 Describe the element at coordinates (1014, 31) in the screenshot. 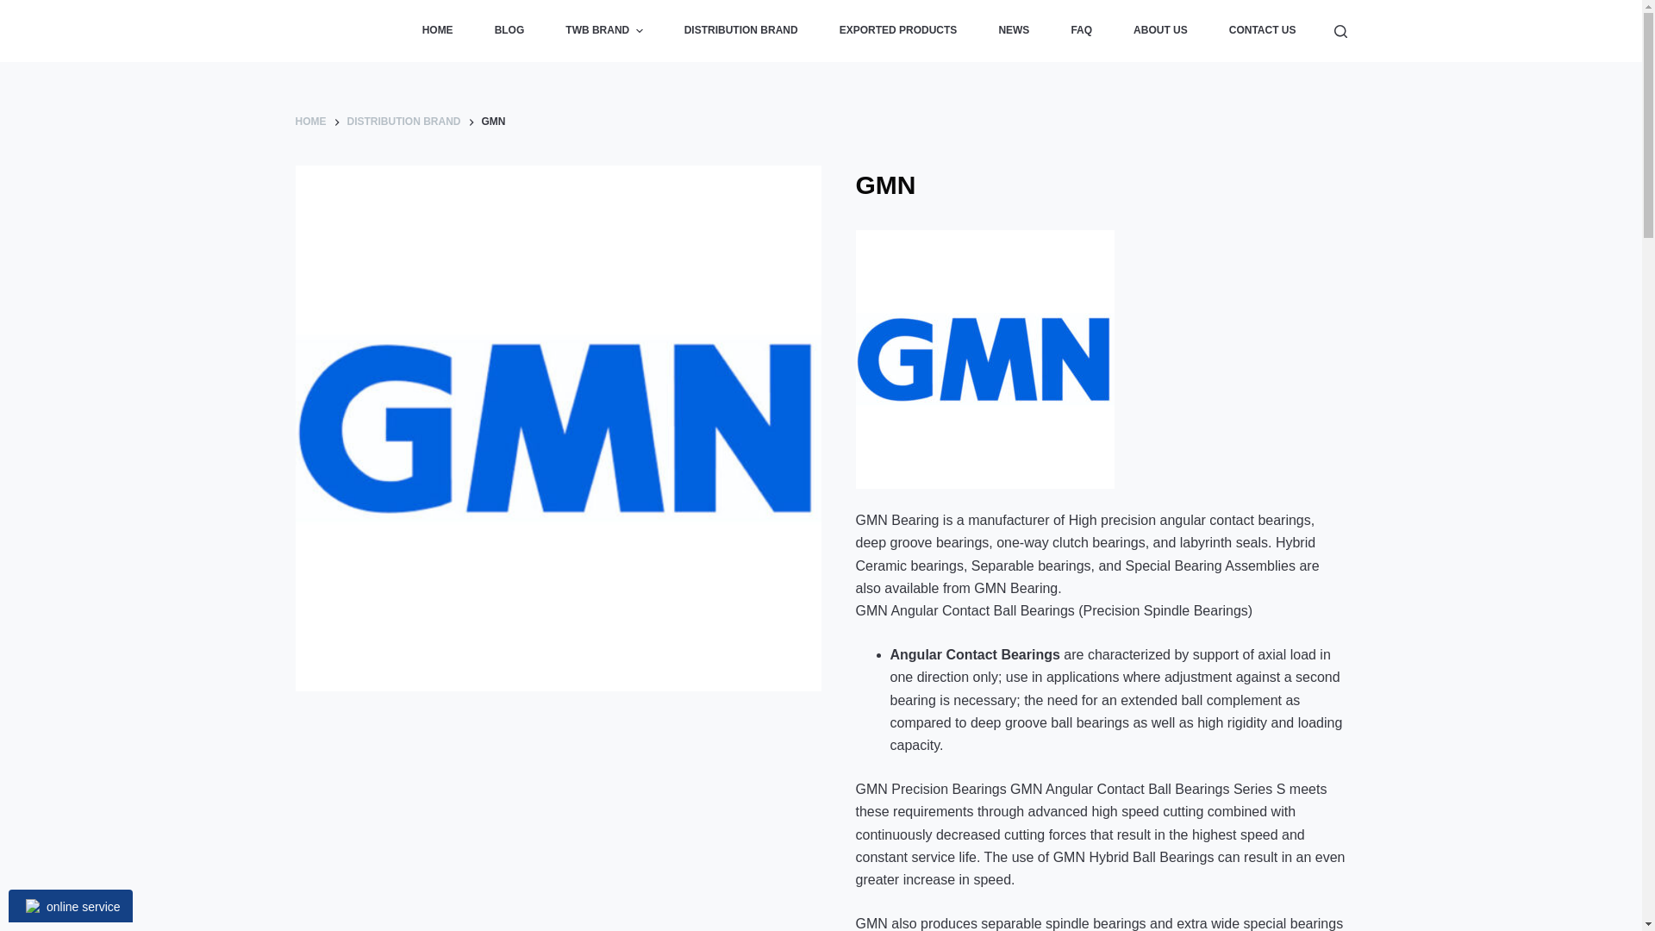

I see `NEWS` at that location.